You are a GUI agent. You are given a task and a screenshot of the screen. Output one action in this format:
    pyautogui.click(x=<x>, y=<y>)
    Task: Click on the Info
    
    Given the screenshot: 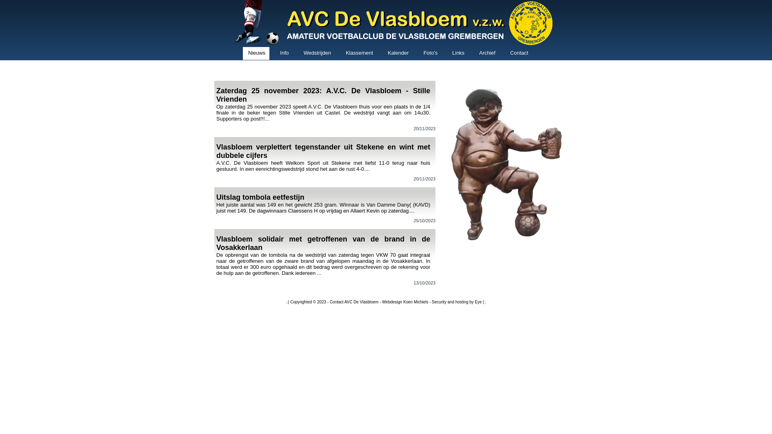 What is the action you would take?
    pyautogui.click(x=284, y=53)
    